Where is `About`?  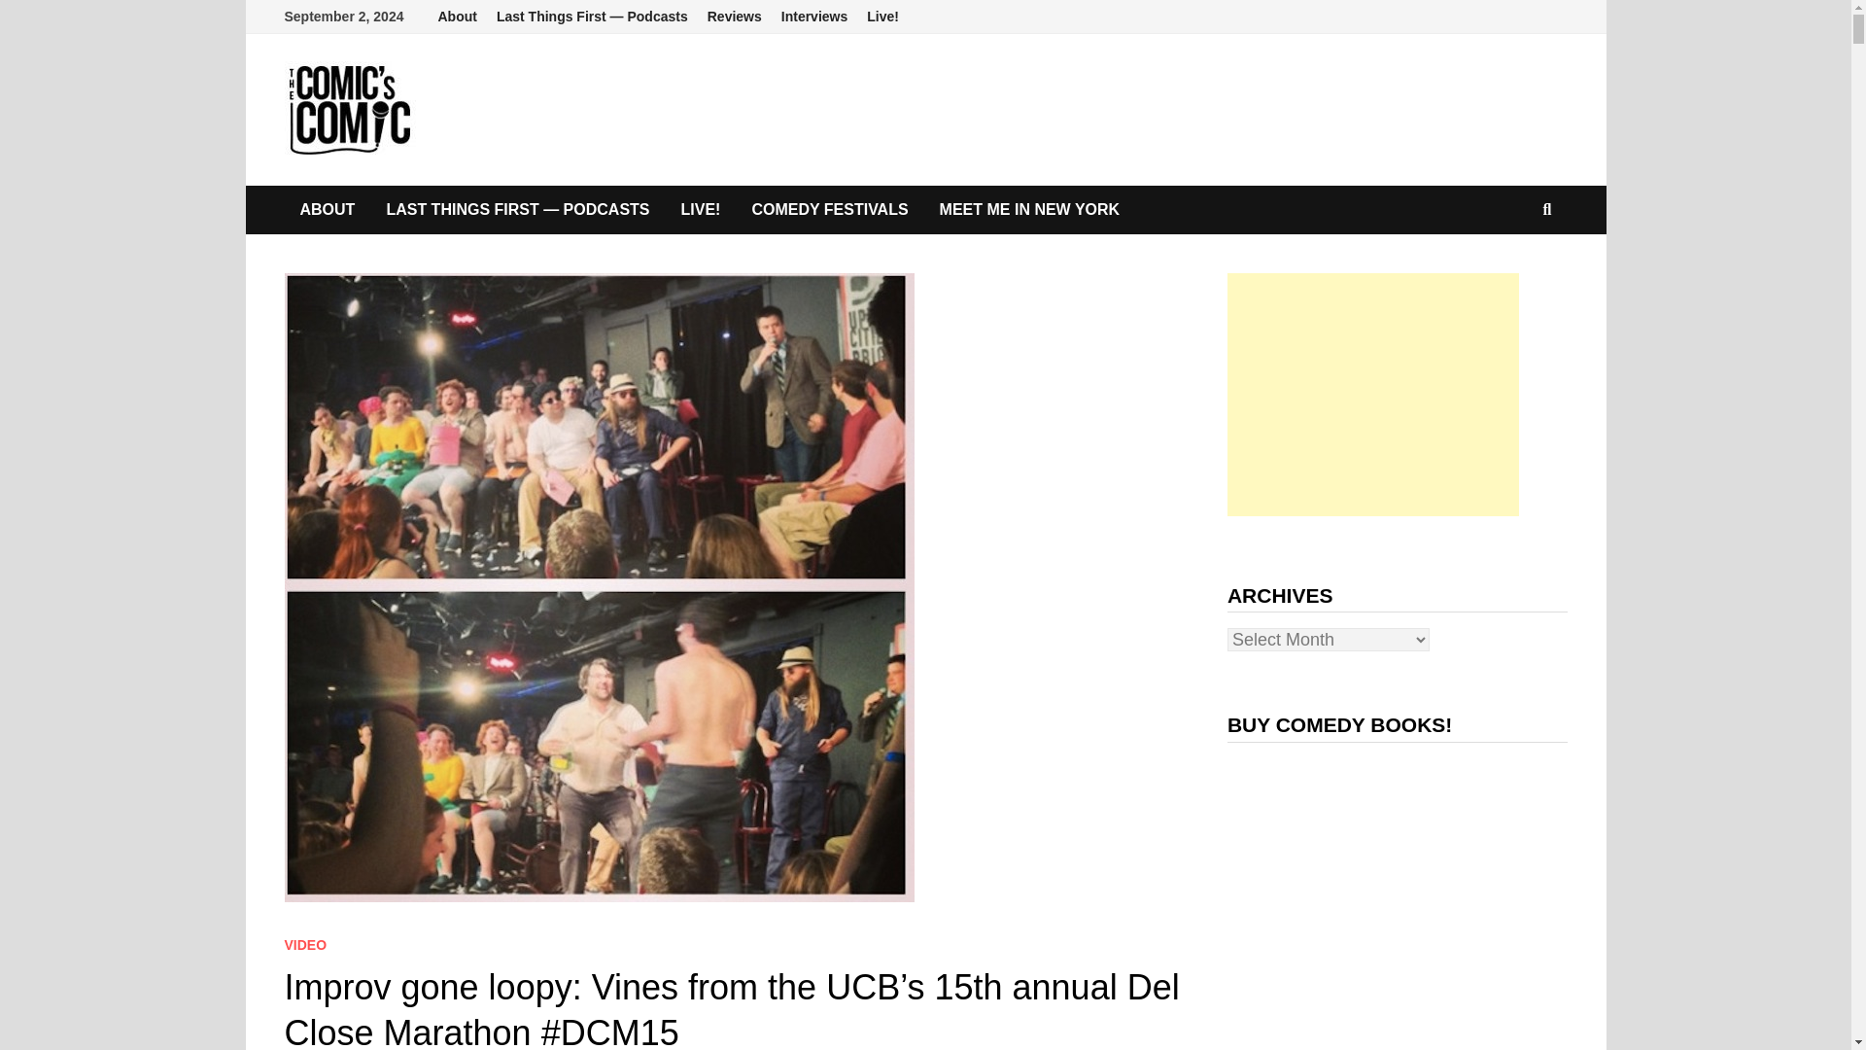
About is located at coordinates (456, 17).